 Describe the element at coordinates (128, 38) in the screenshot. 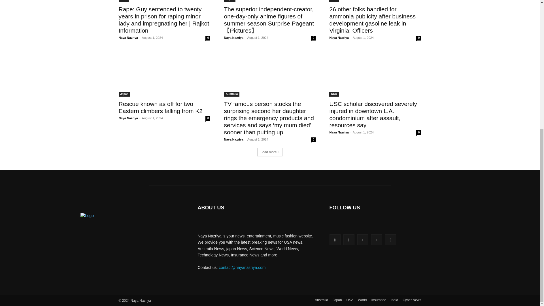

I see `Naya Nazriya` at that location.